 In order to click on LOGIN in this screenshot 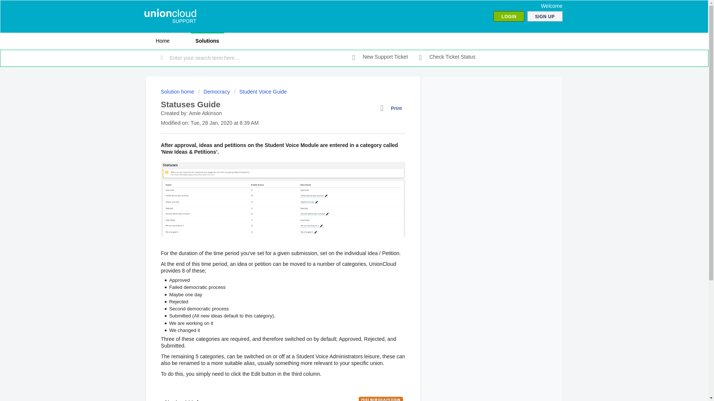, I will do `click(509, 16)`.